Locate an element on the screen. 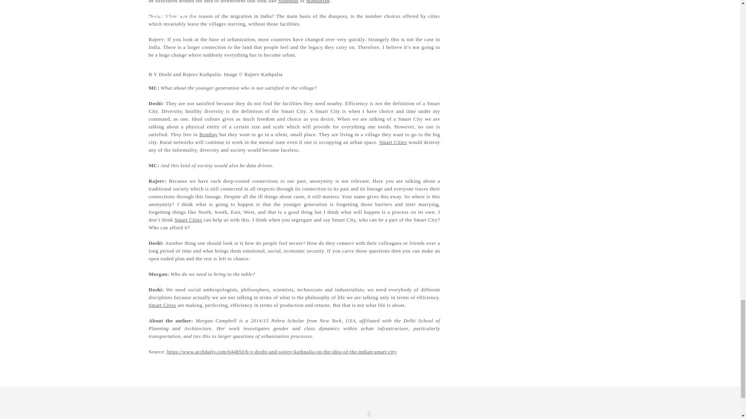  Manhattan is located at coordinates (318, 2).